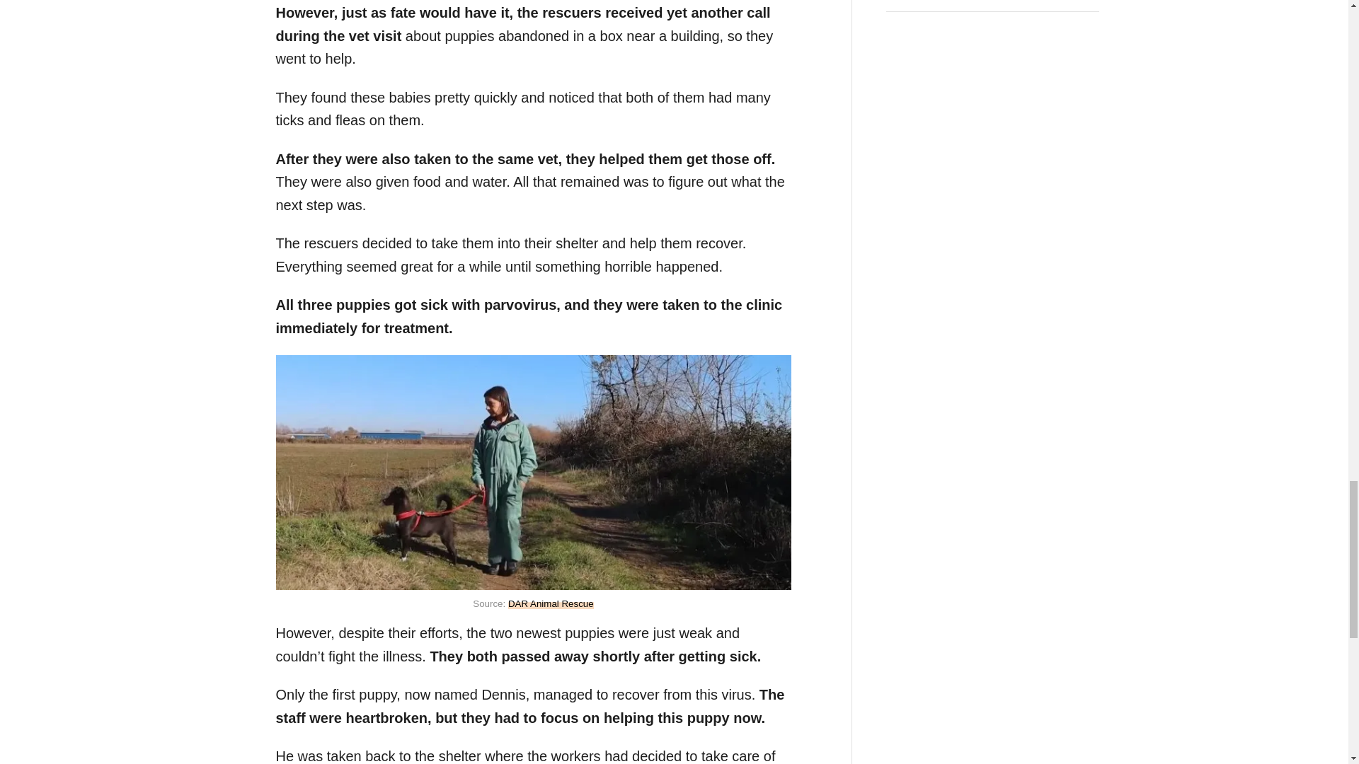 The height and width of the screenshot is (764, 1359). I want to click on DAR Animal Rescue, so click(551, 603).